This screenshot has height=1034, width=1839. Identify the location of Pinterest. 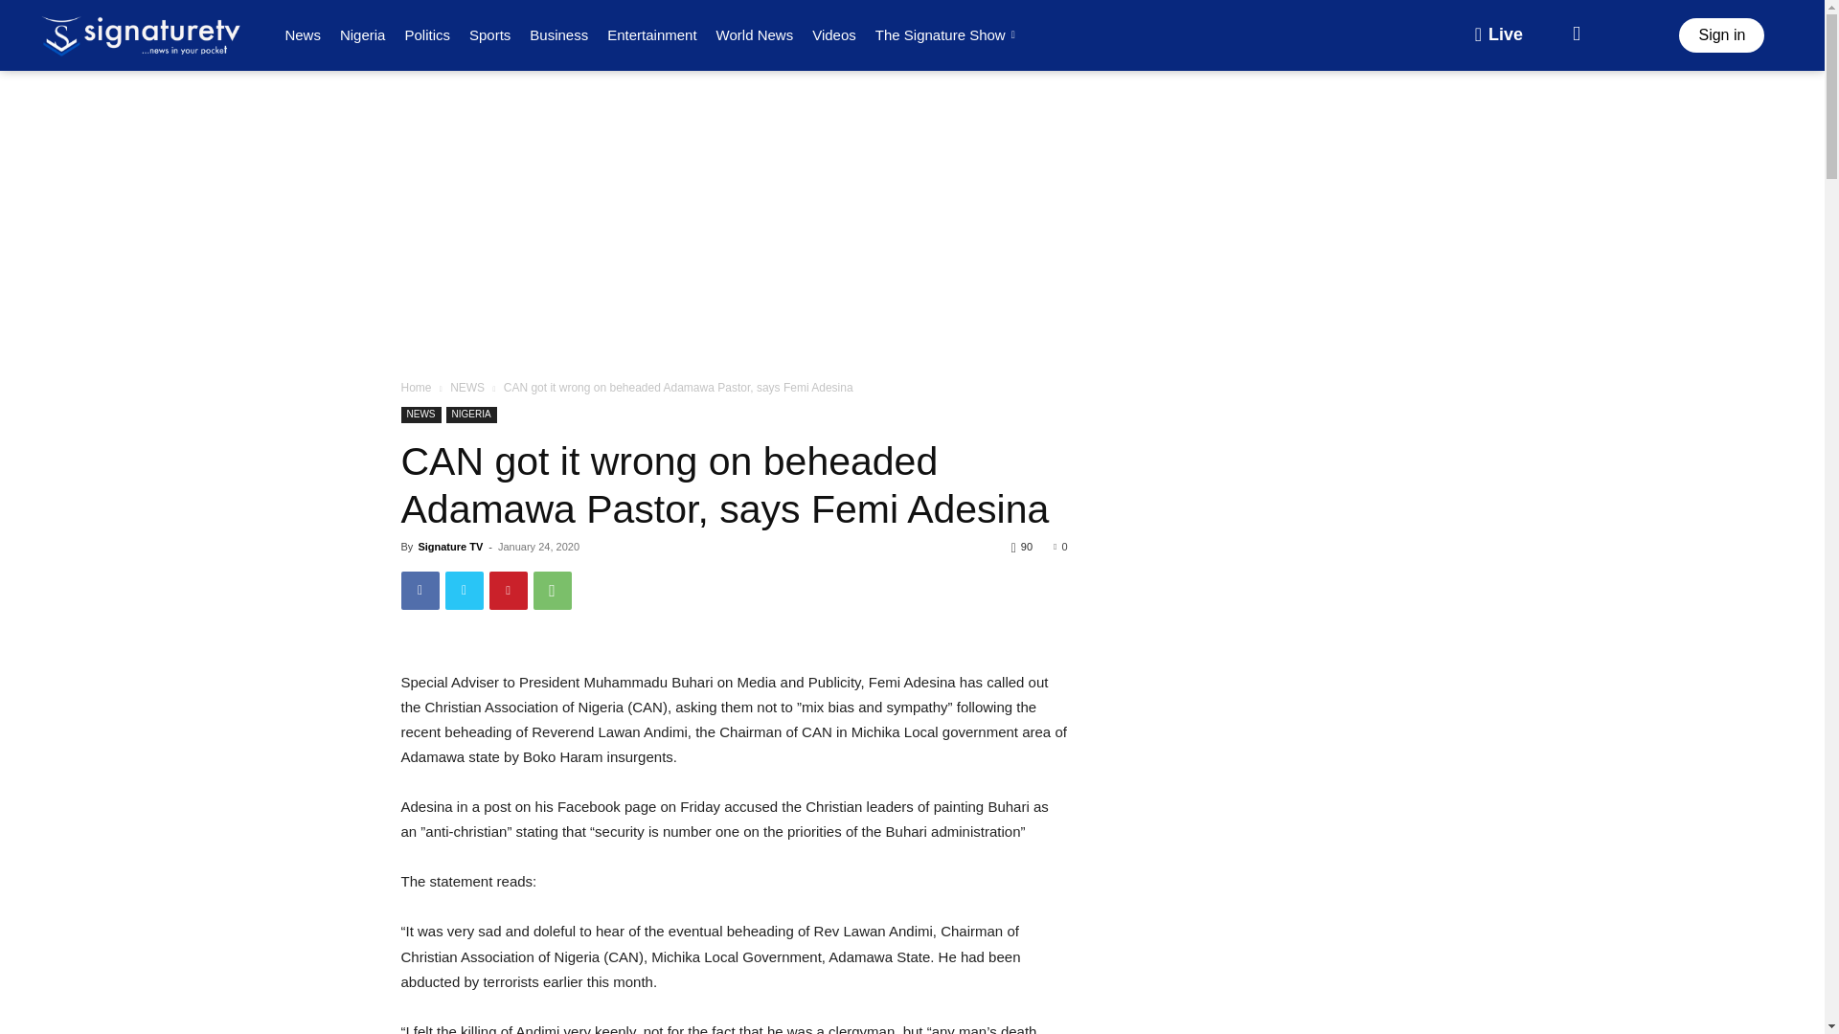
(508, 591).